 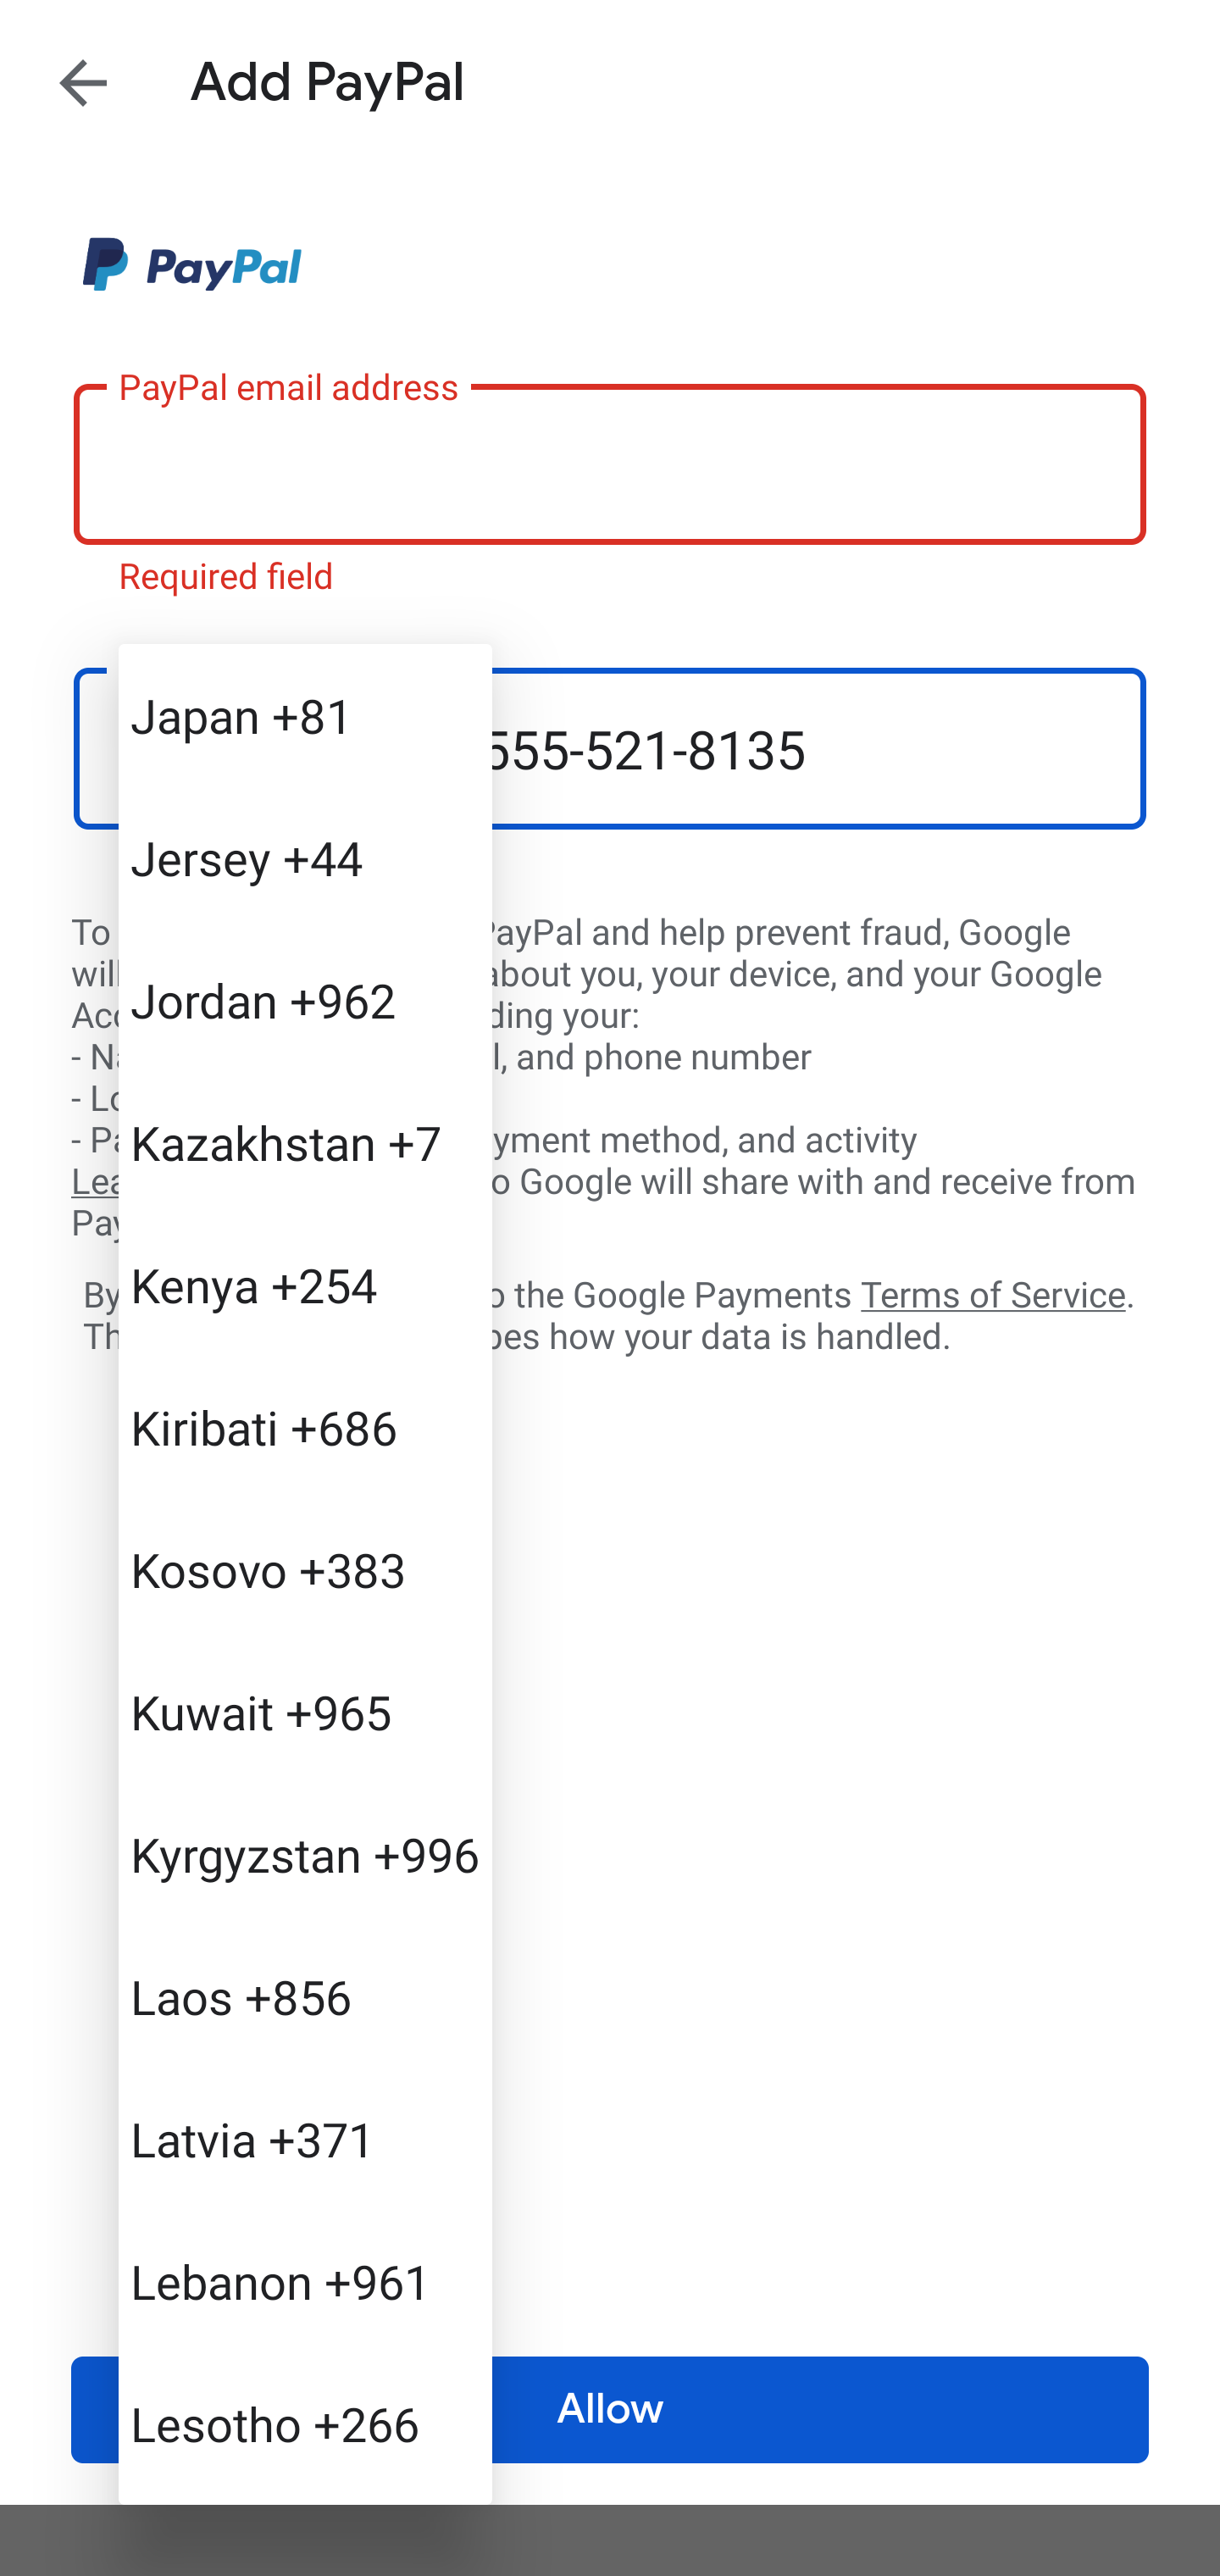 I want to click on Kuwait +965, so click(x=305, y=1712).